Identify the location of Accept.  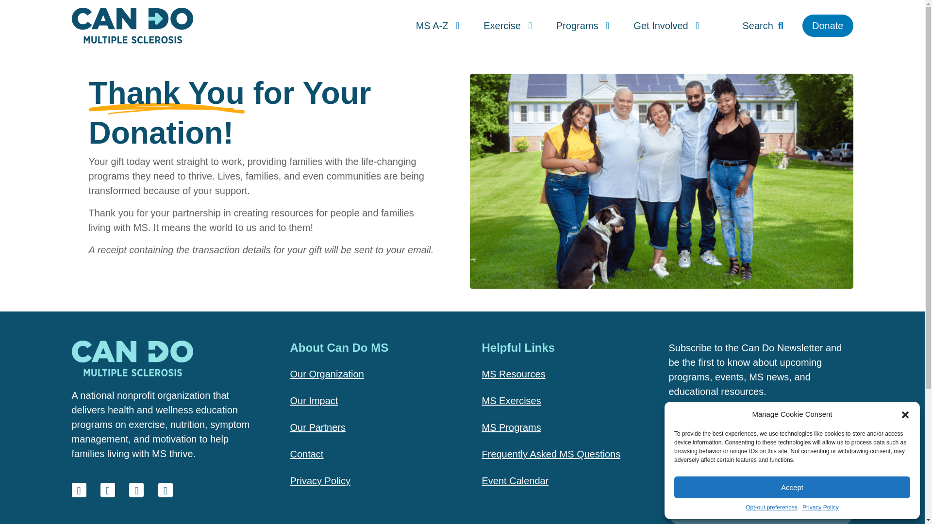
(792, 487).